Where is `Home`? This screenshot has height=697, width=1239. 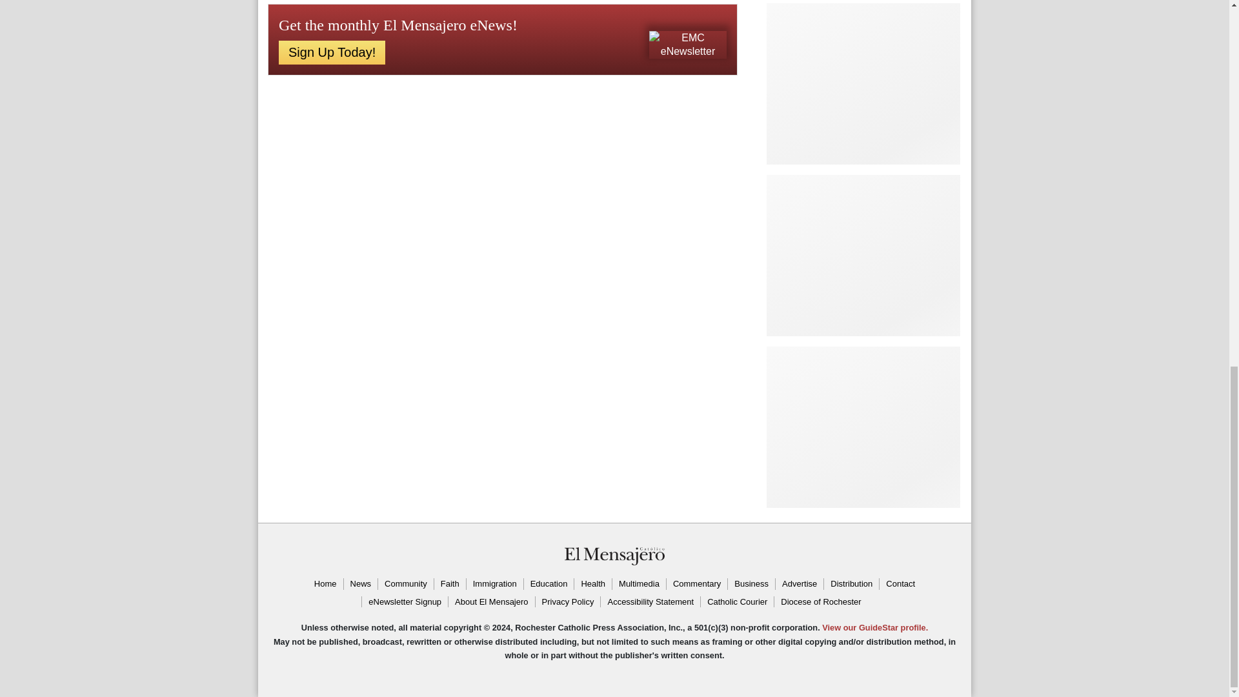 Home is located at coordinates (325, 583).